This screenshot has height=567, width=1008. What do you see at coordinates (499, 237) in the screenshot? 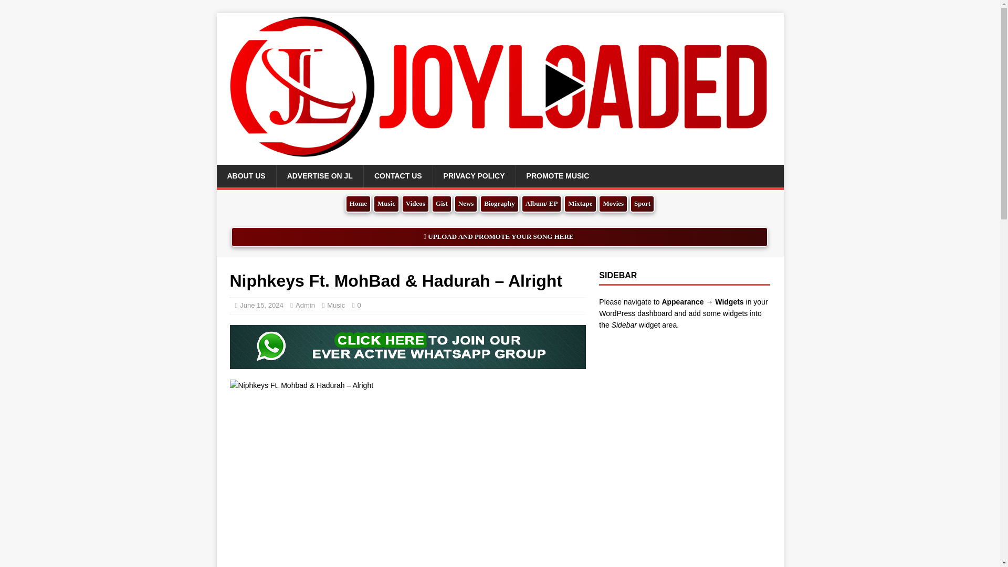
I see `UPLOAD AND PROMOTE YOUR SONG HERE ` at bounding box center [499, 237].